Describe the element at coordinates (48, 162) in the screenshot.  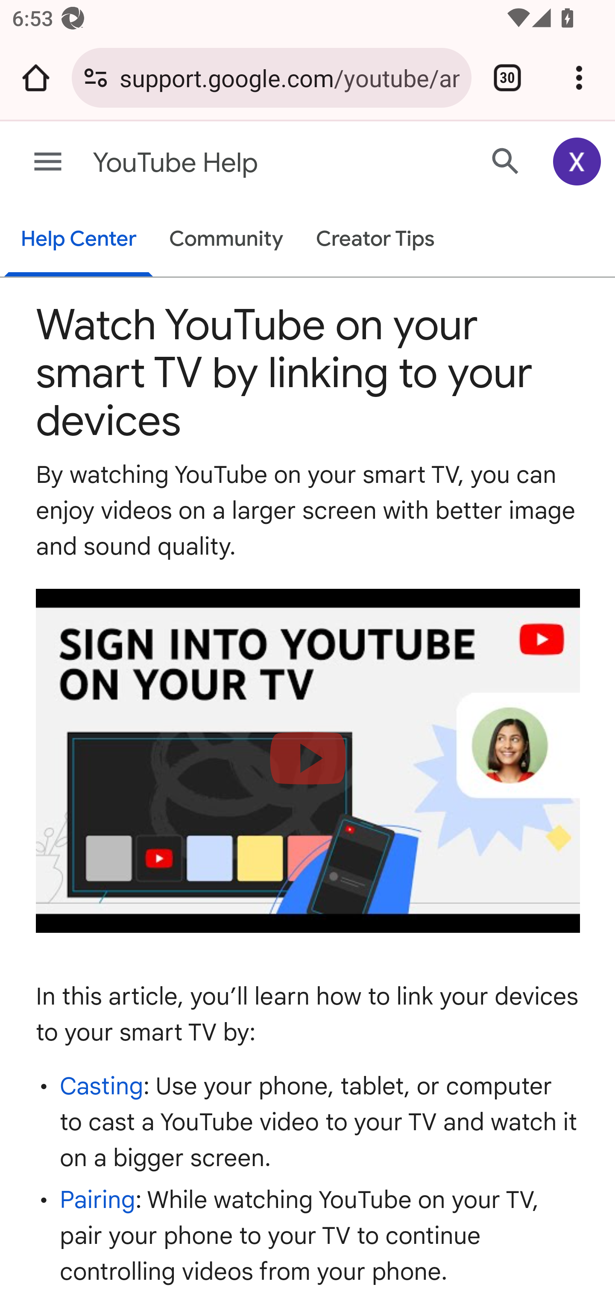
I see `Main menu` at that location.